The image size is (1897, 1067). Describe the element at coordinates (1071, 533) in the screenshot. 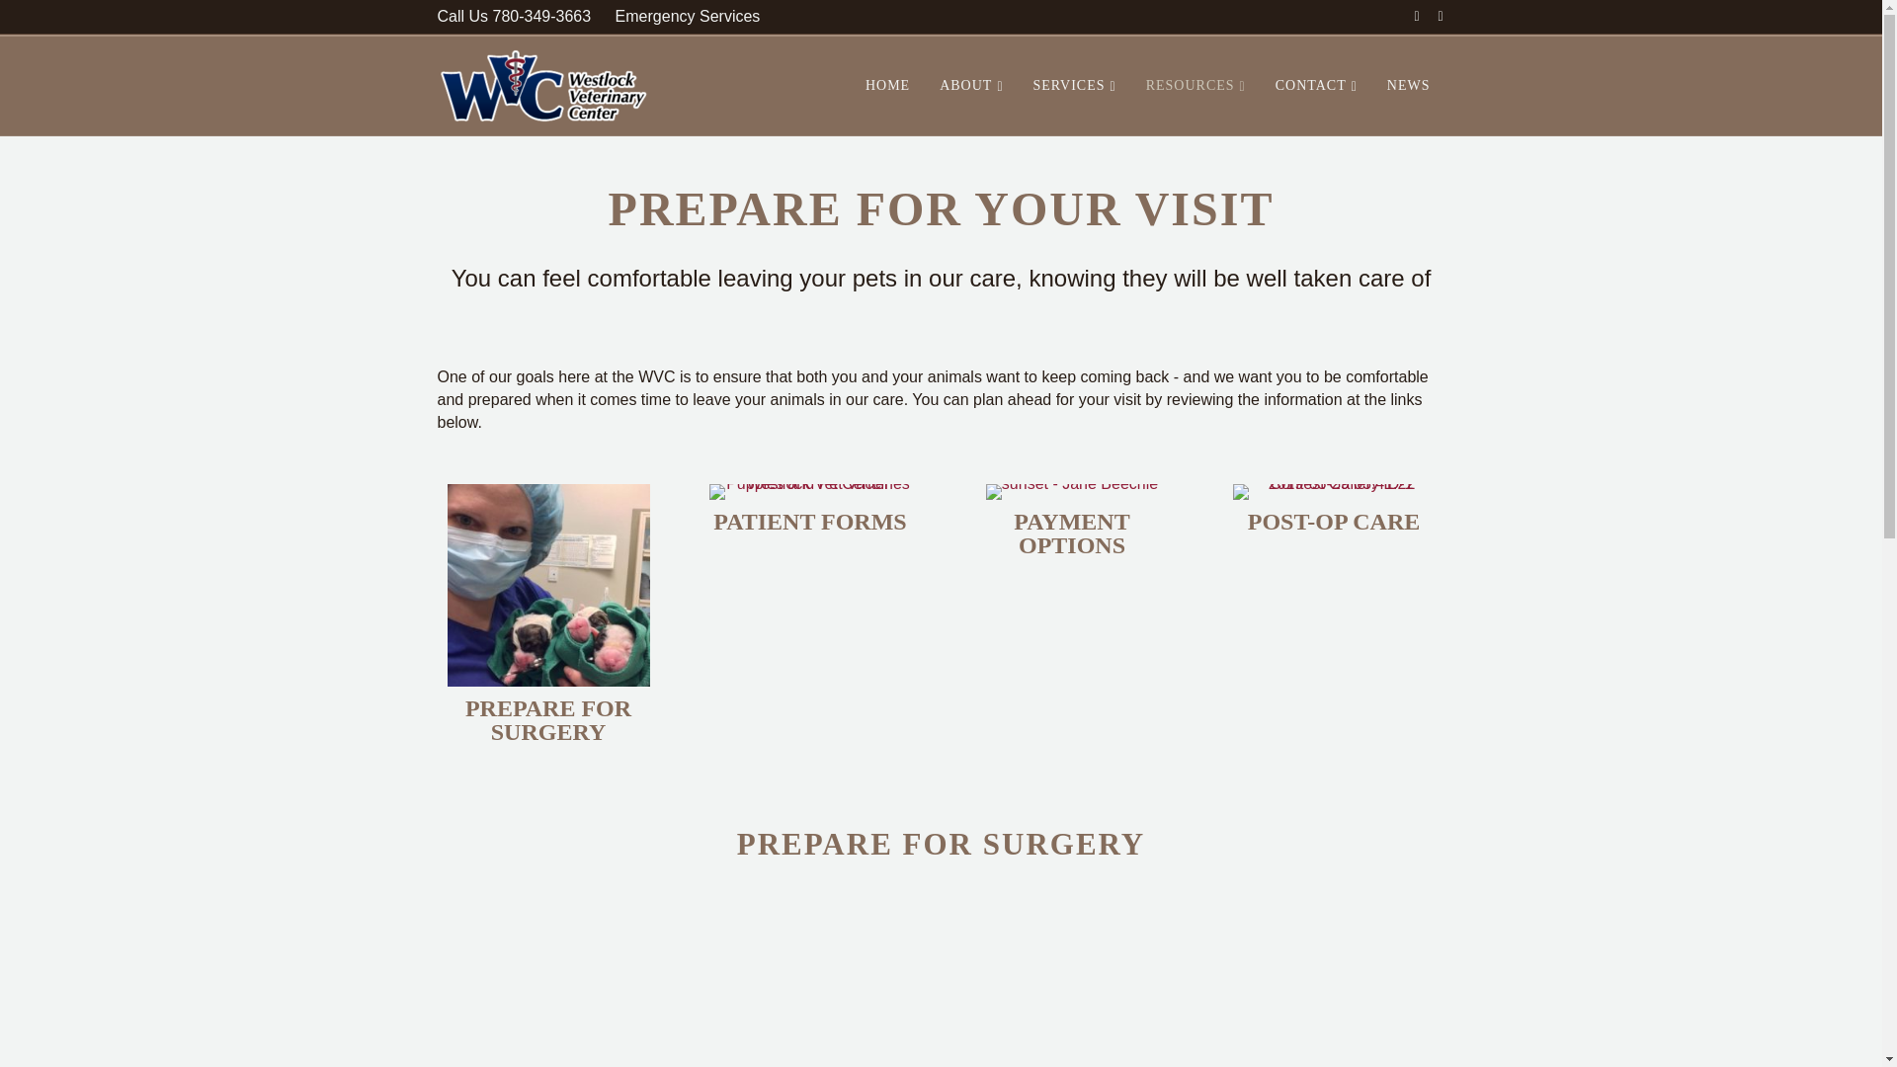

I see `PAYMENT OPTIONS` at that location.